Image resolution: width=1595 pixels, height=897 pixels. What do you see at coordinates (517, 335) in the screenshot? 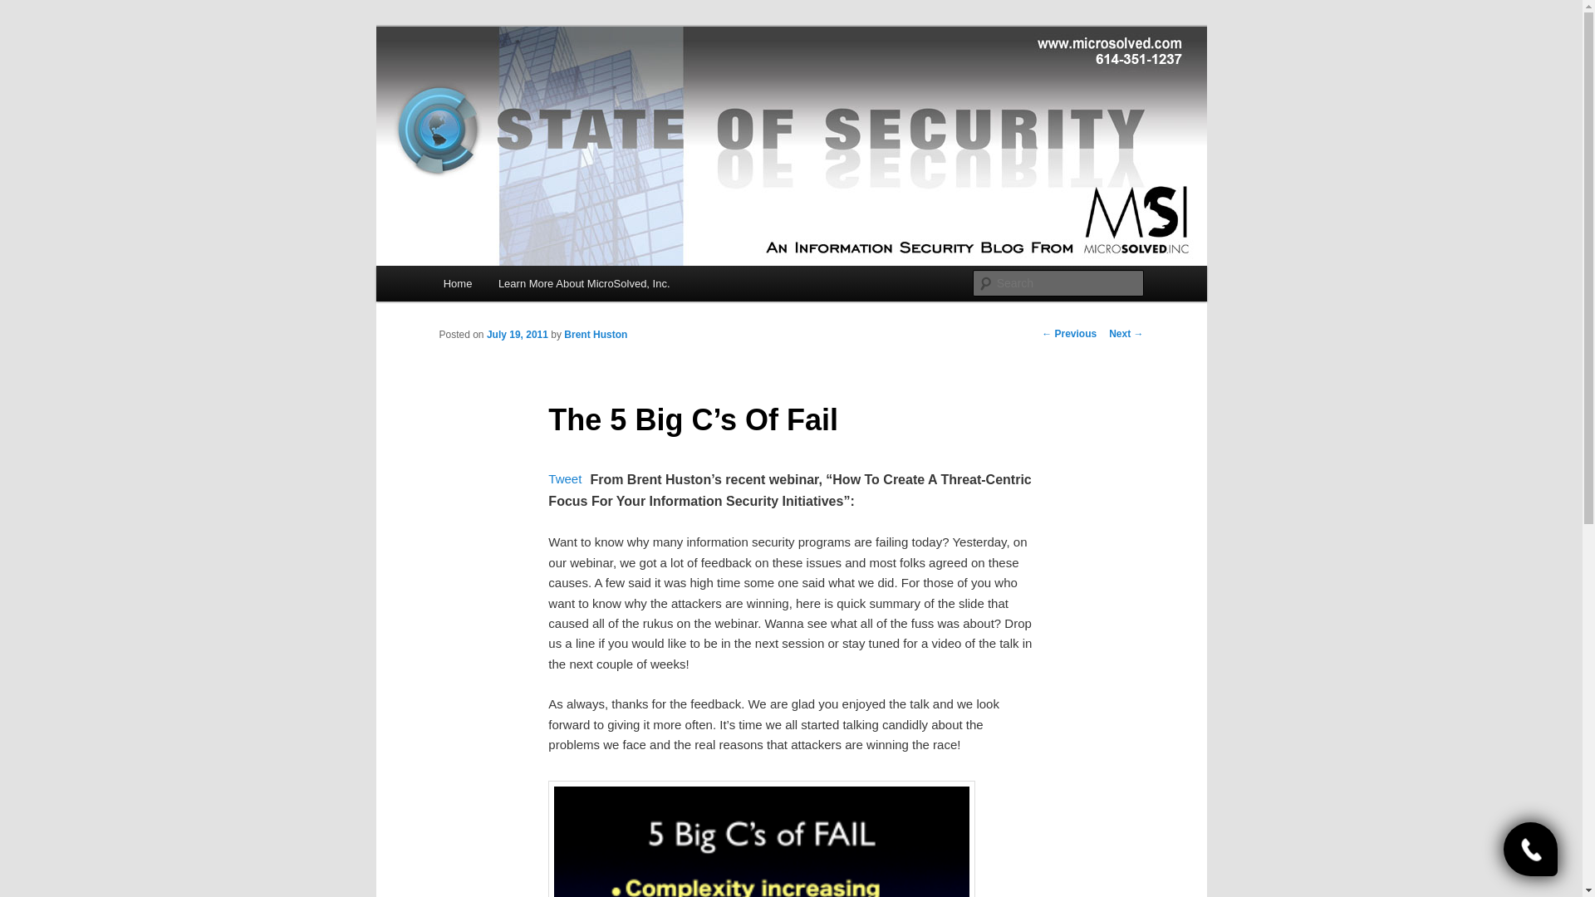
I see `July 19, 2011` at bounding box center [517, 335].